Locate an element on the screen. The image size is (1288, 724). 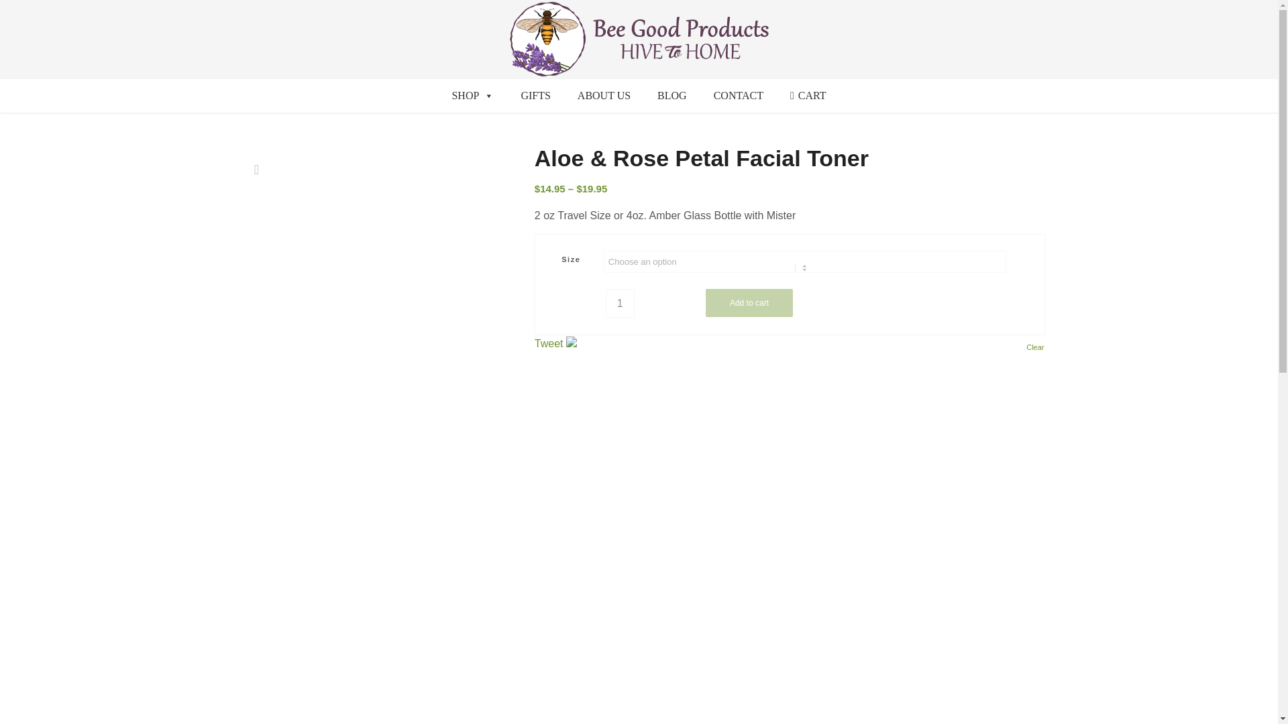
logo is located at coordinates (639, 39).